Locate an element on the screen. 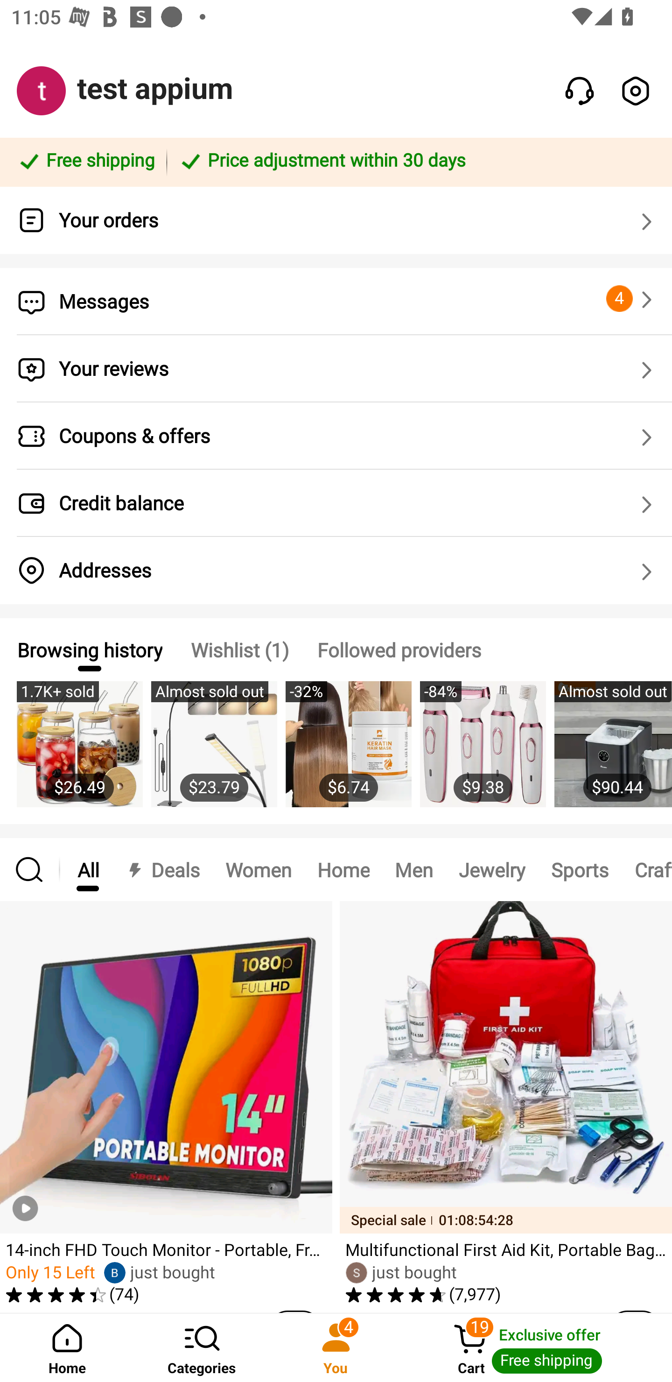  Coupons & offers is located at coordinates (336, 436).